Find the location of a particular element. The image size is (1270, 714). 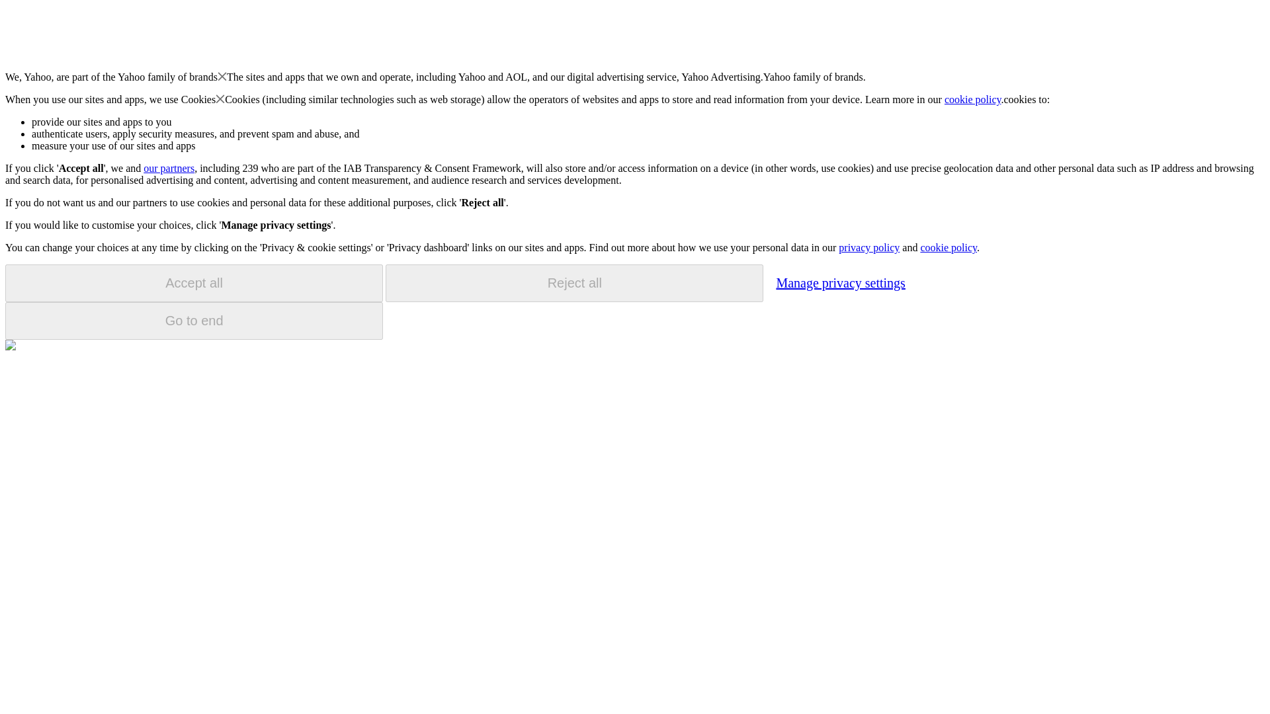

Reject all is located at coordinates (574, 283).